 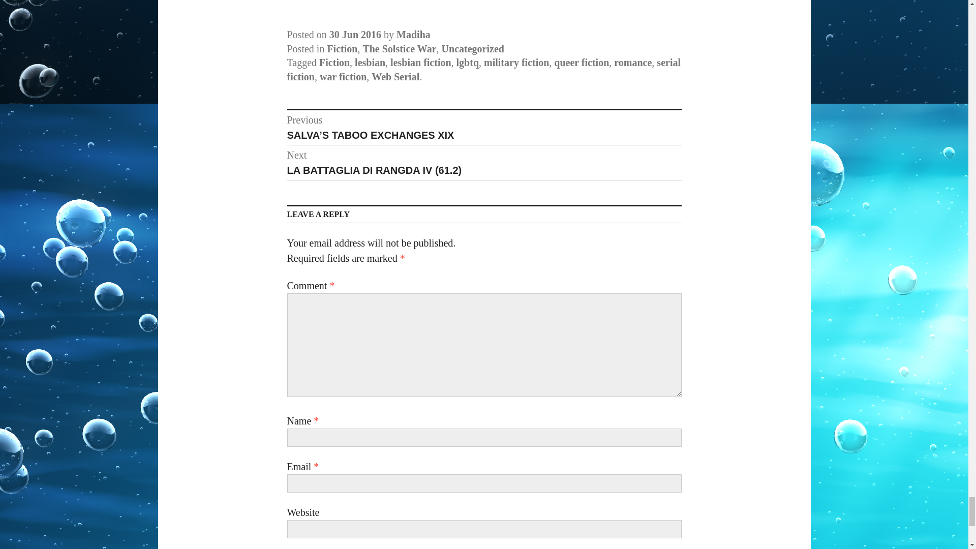 I want to click on 30 Jun 2016, so click(x=355, y=35).